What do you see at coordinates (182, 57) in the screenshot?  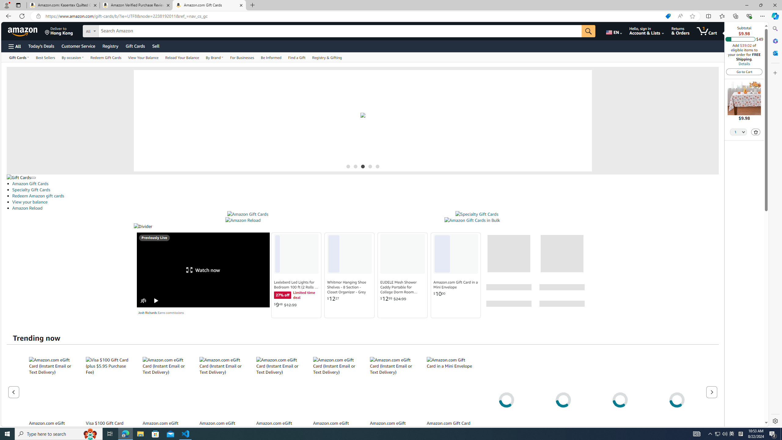 I see `Reload Your Balance` at bounding box center [182, 57].